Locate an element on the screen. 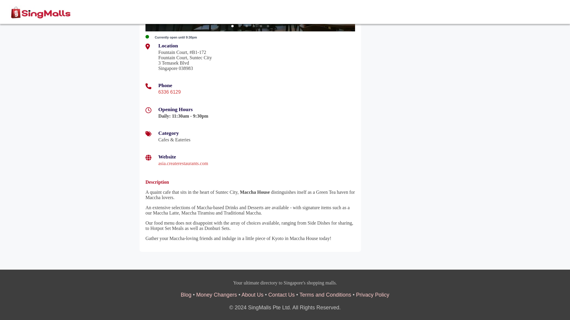 This screenshot has width=570, height=320. Blog is located at coordinates (186, 295).